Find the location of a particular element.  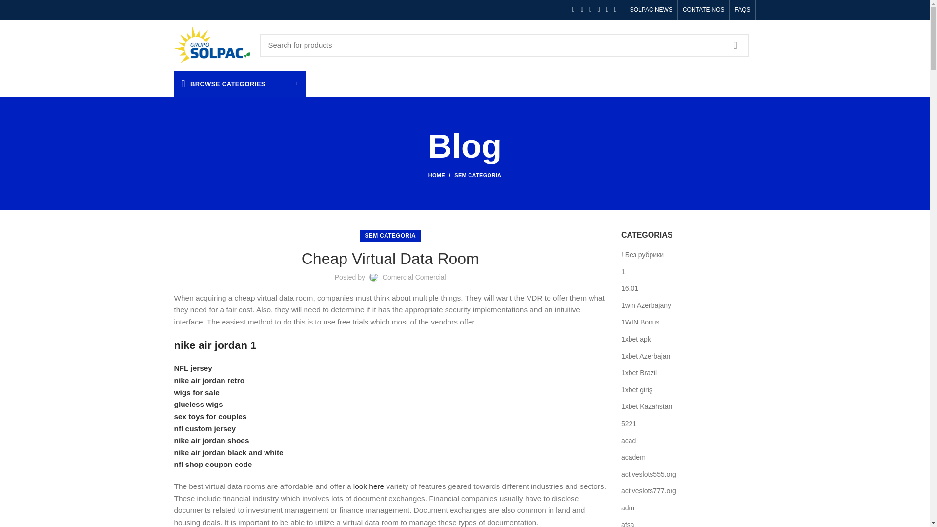

FAQS is located at coordinates (742, 10).